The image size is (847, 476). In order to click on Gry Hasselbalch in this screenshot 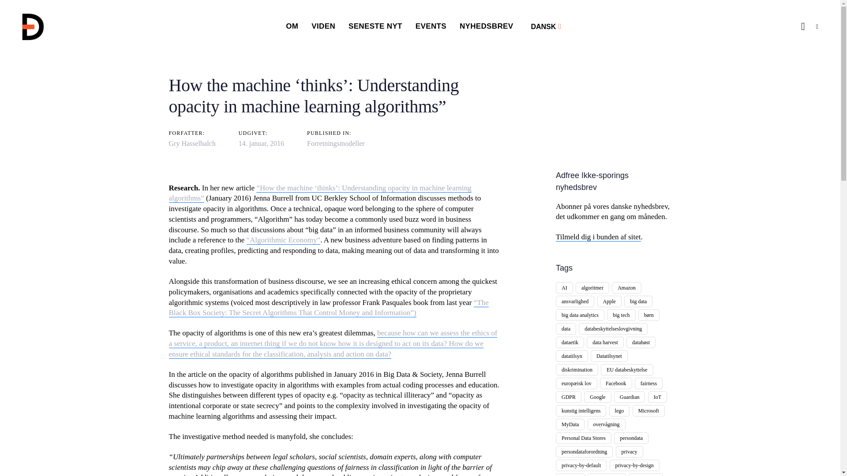, I will do `click(191, 143)`.